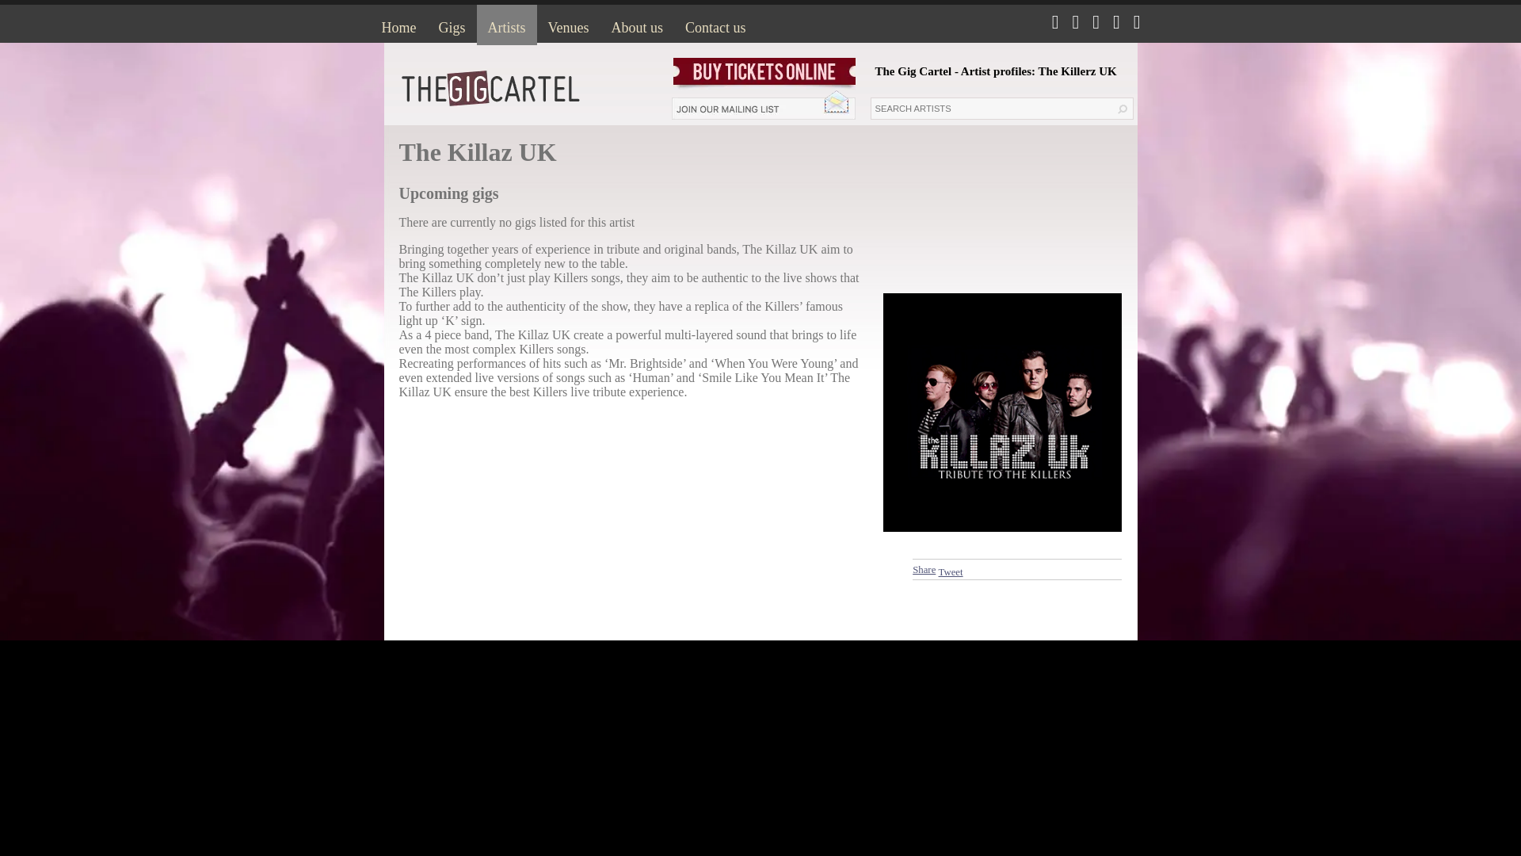 The width and height of the screenshot is (1521, 856). I want to click on Tweet, so click(951, 572).